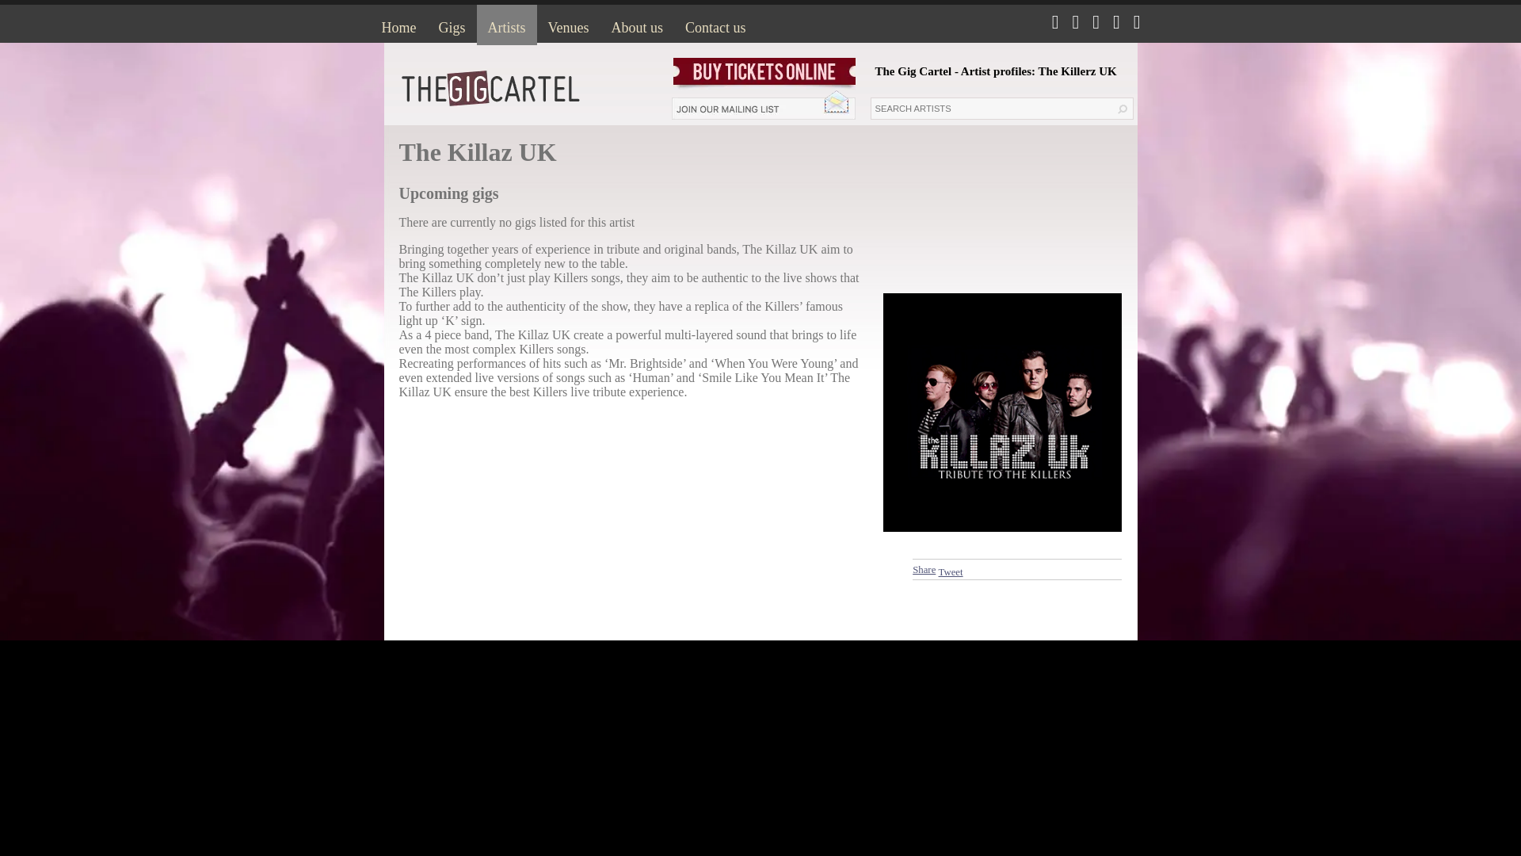 The width and height of the screenshot is (1521, 856). I want to click on Tweet, so click(951, 572).